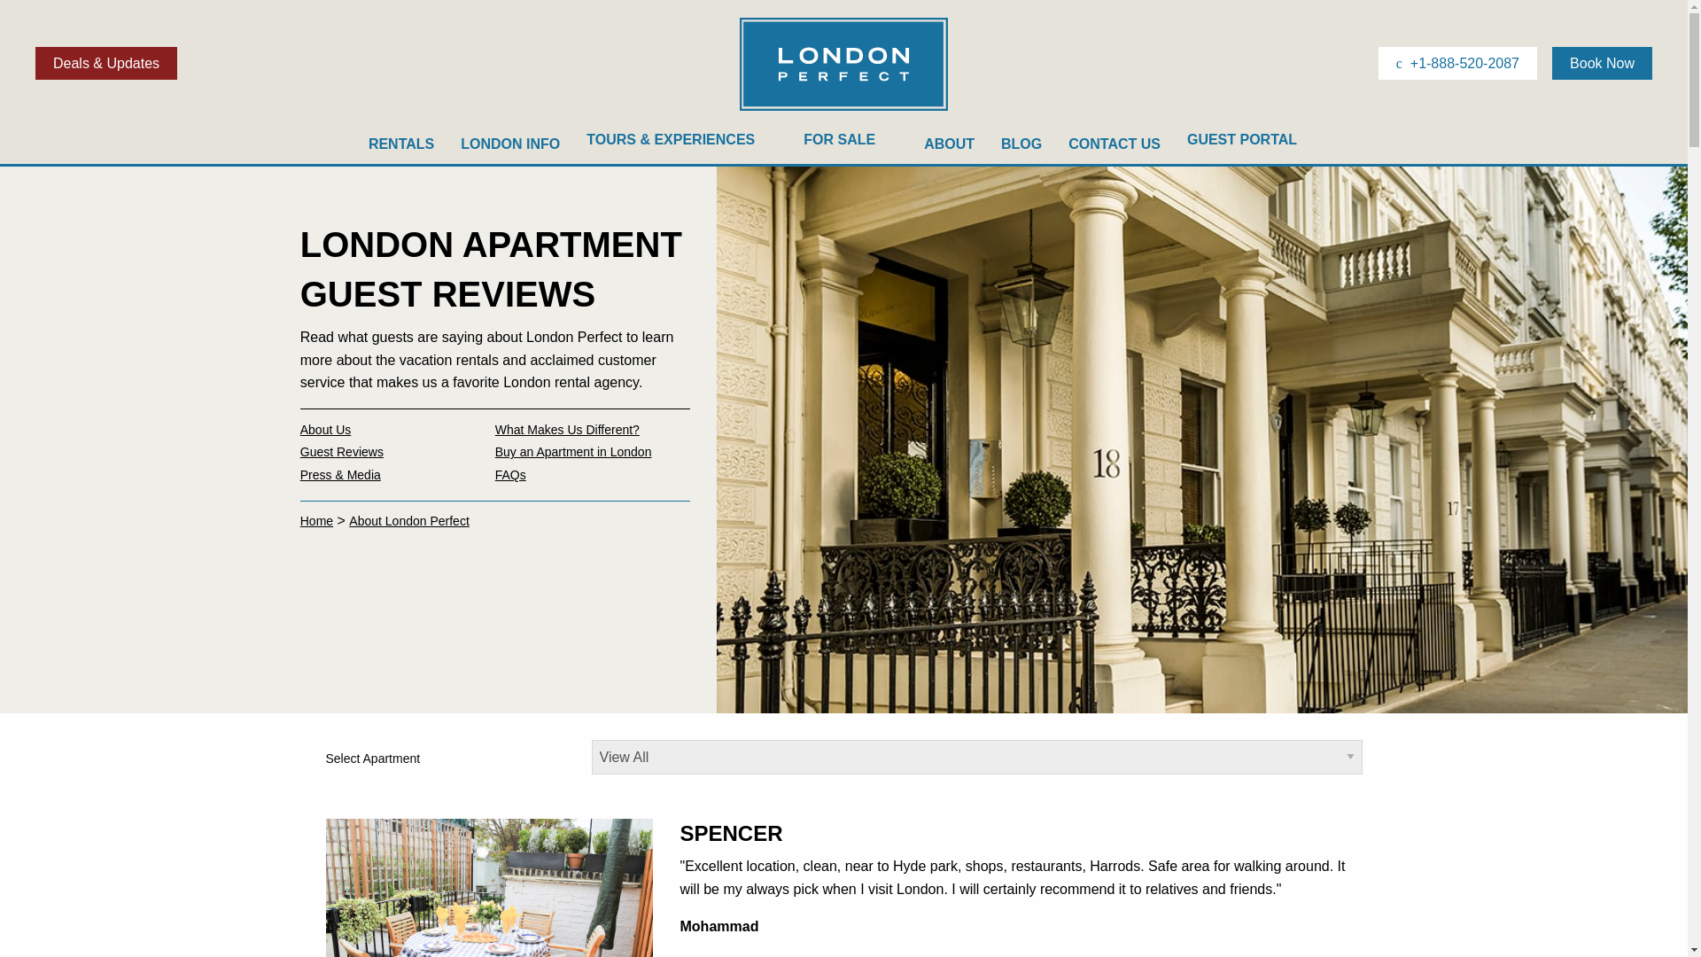 The height and width of the screenshot is (957, 1701). What do you see at coordinates (510, 144) in the screenshot?
I see `LONDON INFO` at bounding box center [510, 144].